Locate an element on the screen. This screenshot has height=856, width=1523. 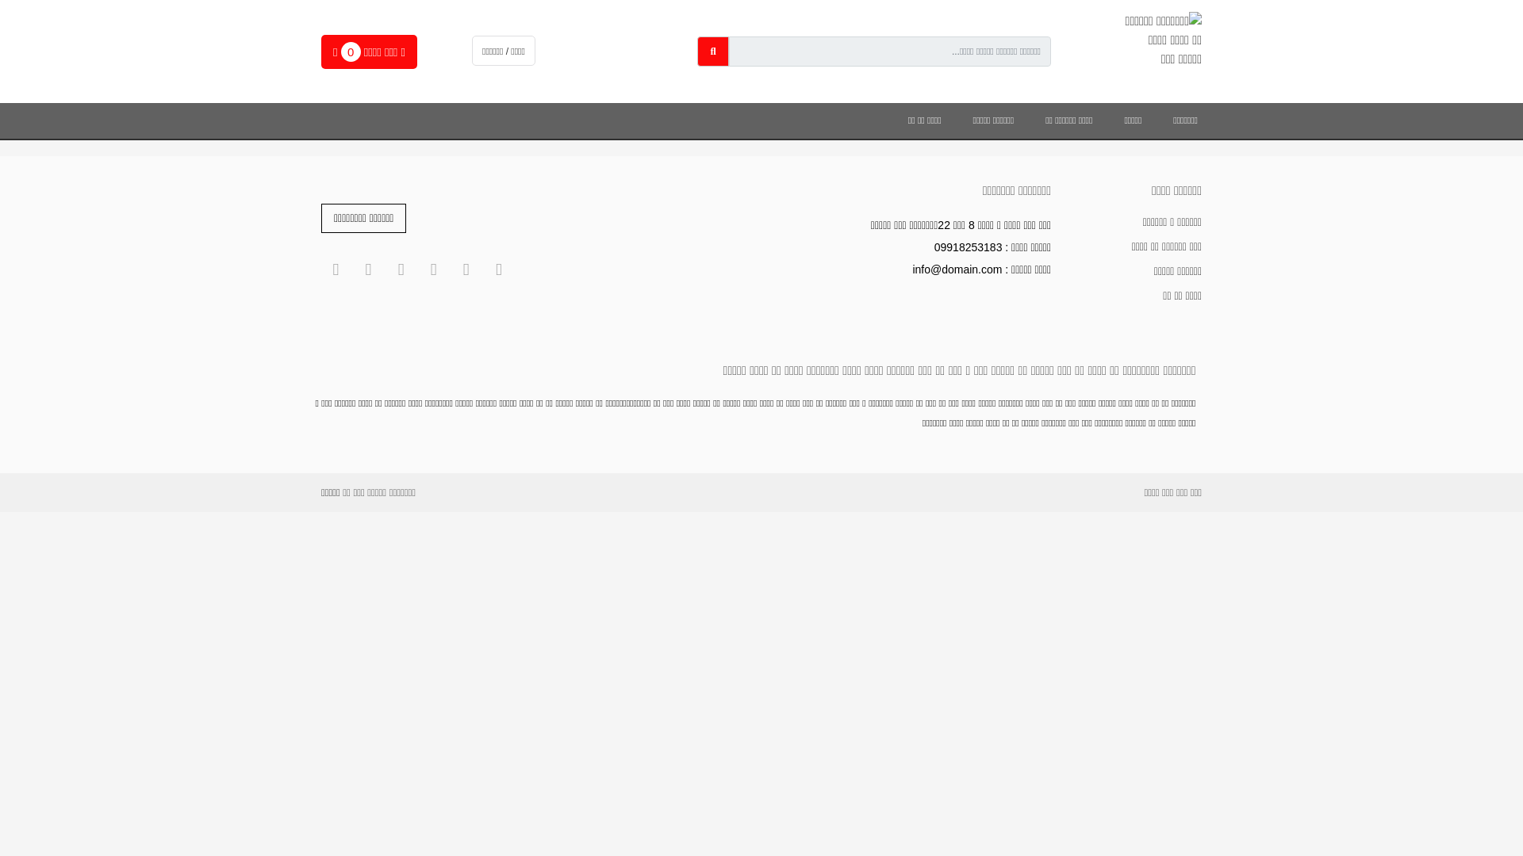
rss is located at coordinates (368, 270).